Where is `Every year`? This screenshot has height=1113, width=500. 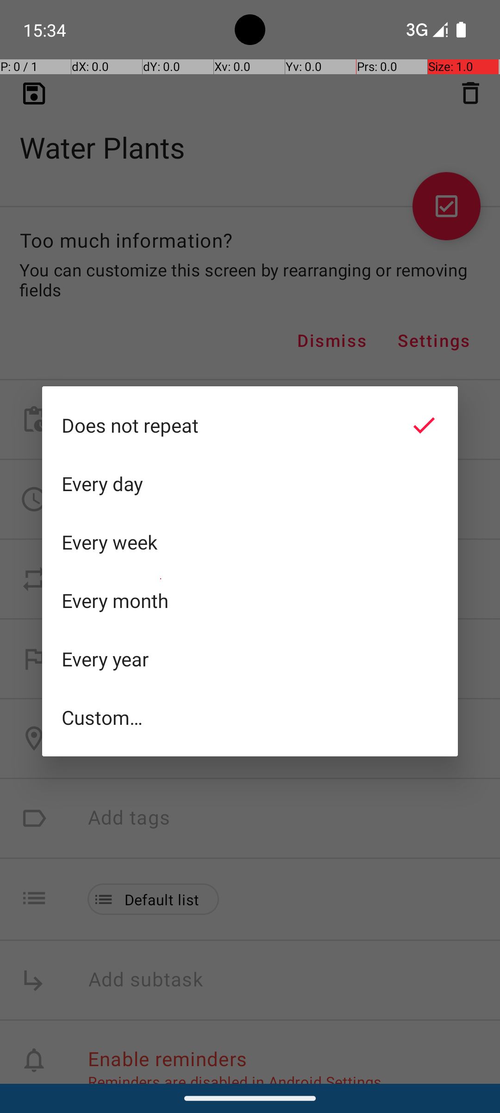 Every year is located at coordinates (250, 659).